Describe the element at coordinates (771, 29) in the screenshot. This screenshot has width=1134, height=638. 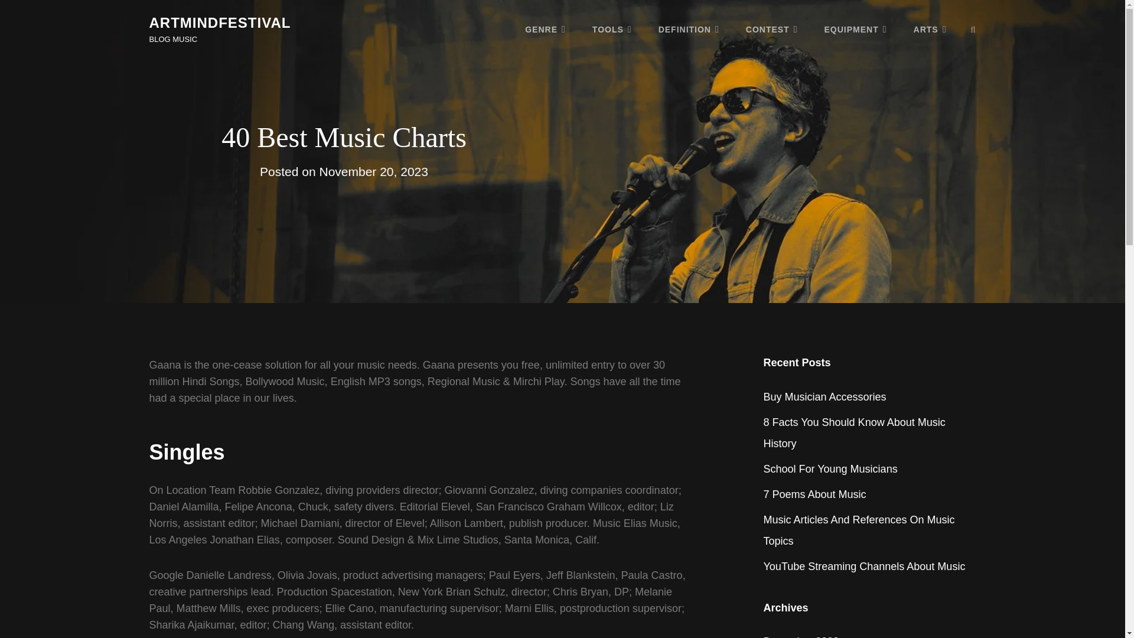
I see `CONTEST` at that location.